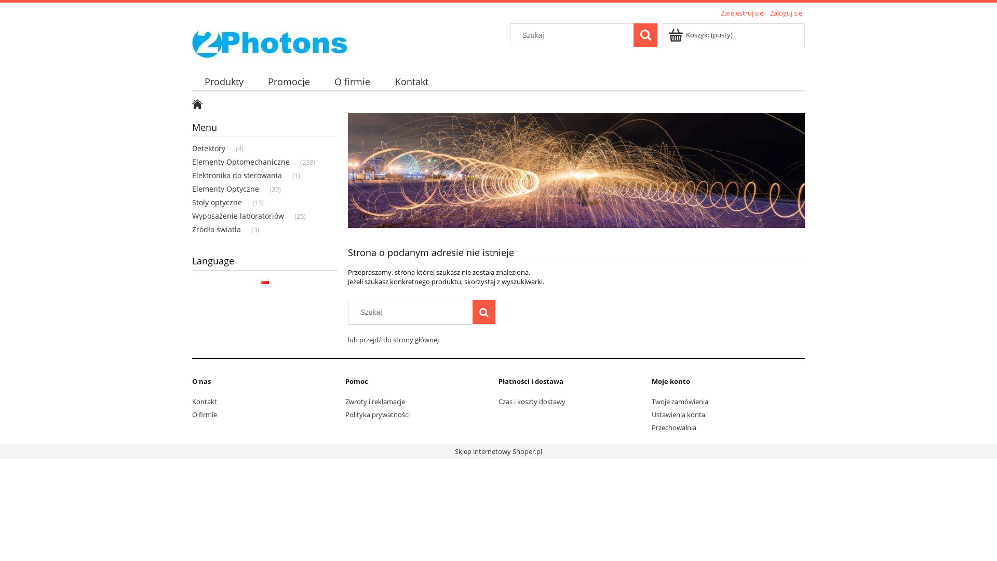 The height and width of the screenshot is (561, 997). Describe the element at coordinates (246, 162) in the screenshot. I see `Elementy Optomechaniczne` at that location.